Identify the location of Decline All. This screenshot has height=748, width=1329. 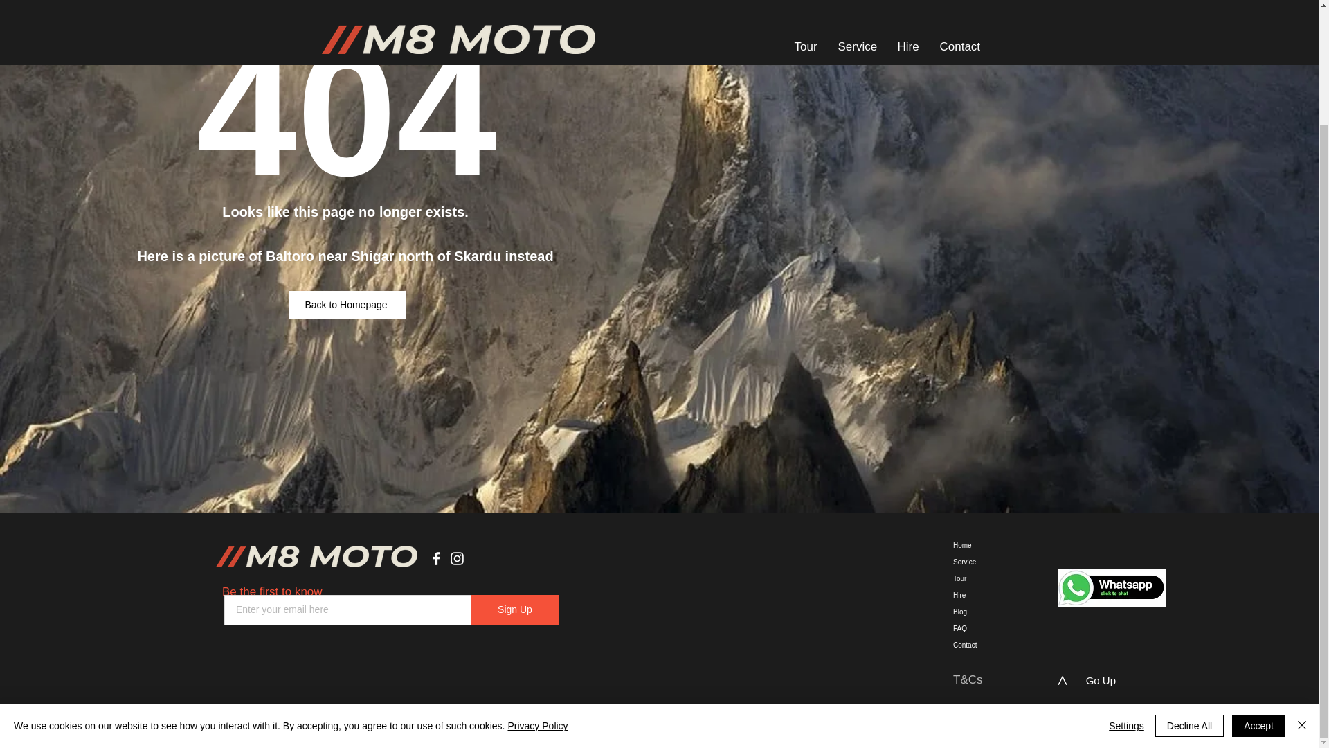
(1189, 585).